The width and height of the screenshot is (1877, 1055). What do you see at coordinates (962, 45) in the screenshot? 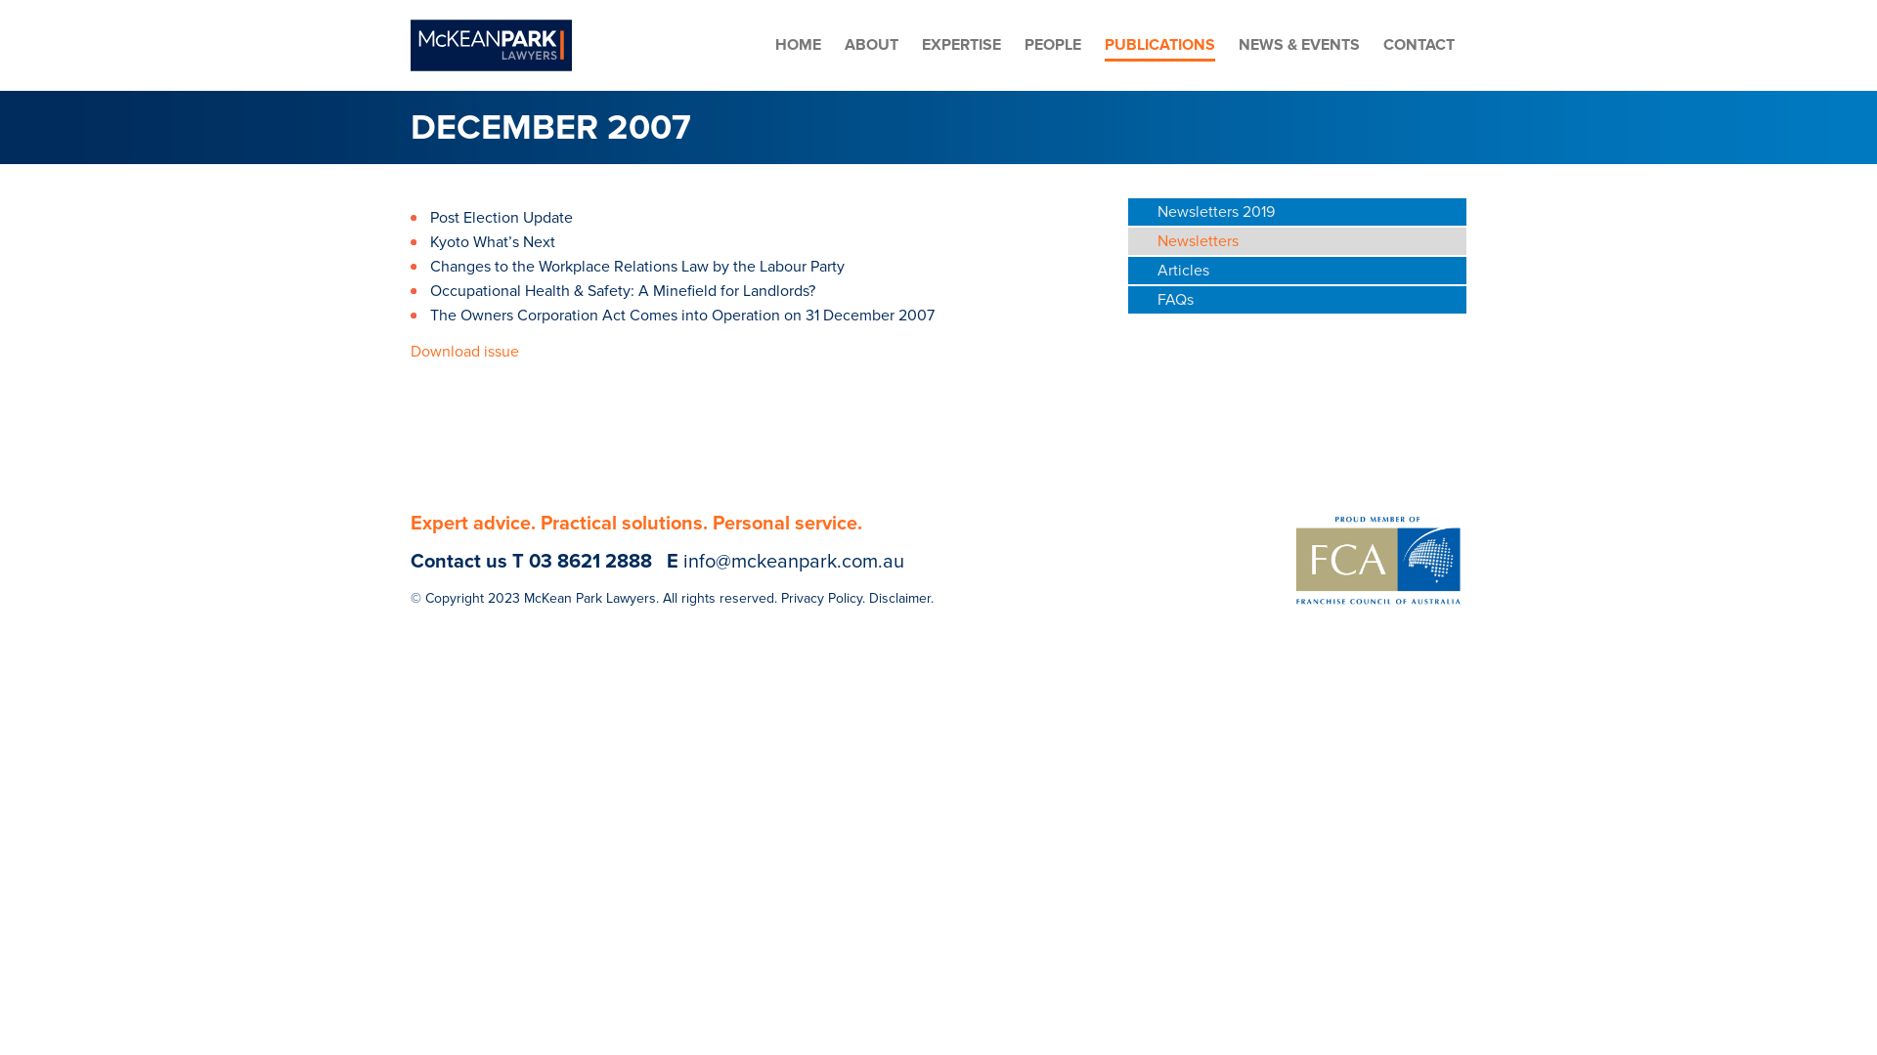
I see `EXPERTISE` at bounding box center [962, 45].